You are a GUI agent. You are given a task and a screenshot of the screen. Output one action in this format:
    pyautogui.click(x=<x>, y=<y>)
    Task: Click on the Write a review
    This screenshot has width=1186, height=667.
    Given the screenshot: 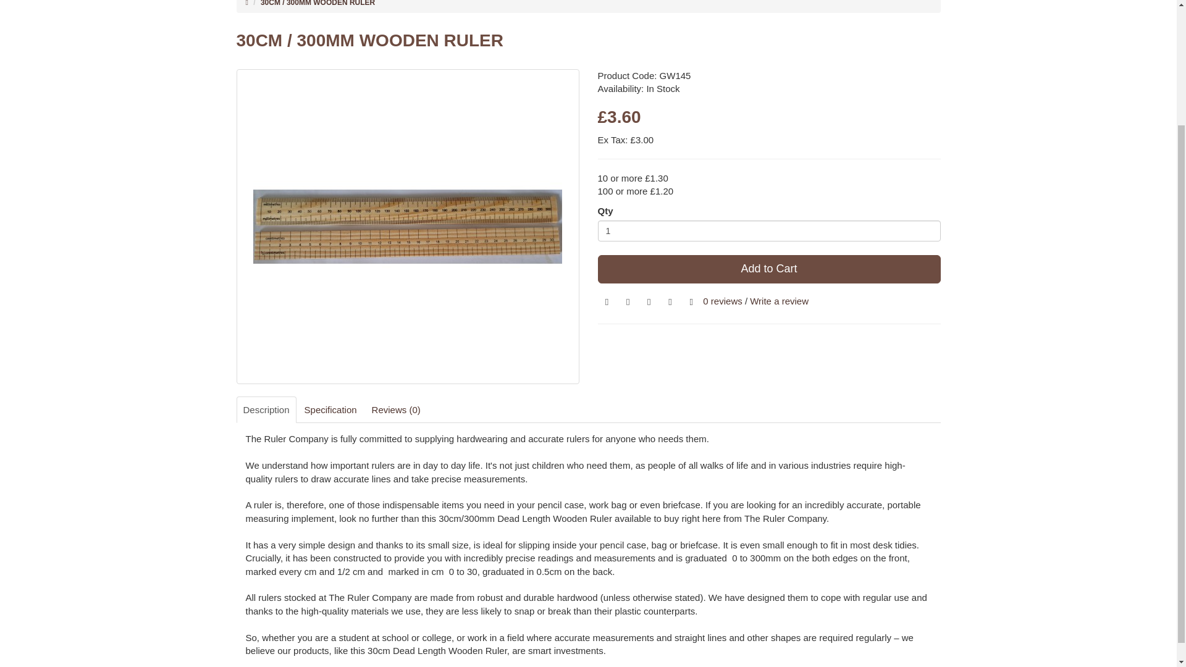 What is the action you would take?
    pyautogui.click(x=779, y=301)
    